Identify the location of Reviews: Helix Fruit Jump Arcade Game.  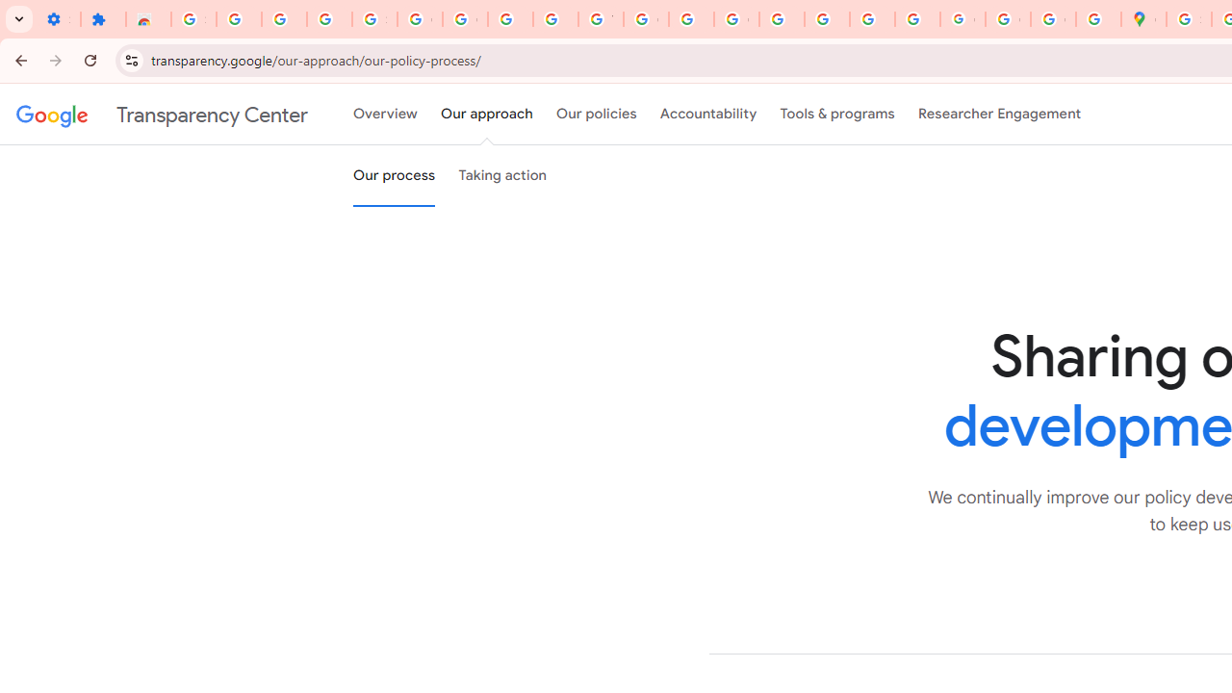
(148, 19).